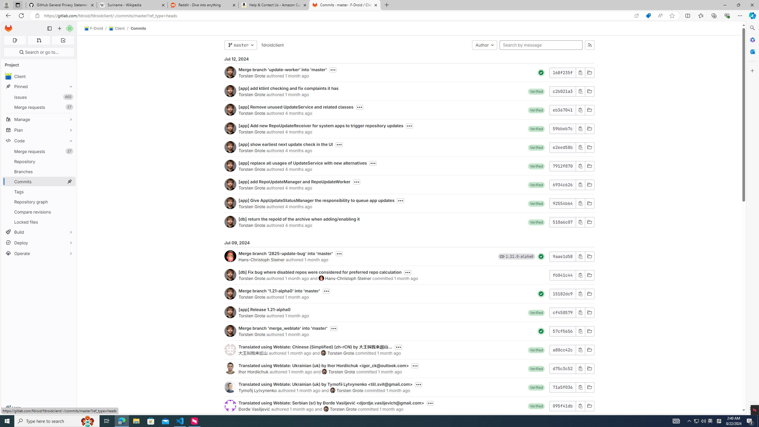 Image resolution: width=759 pixels, height=427 pixels. What do you see at coordinates (296, 107) in the screenshot?
I see `[app] Remove unused UpdateService and related classes` at bounding box center [296, 107].